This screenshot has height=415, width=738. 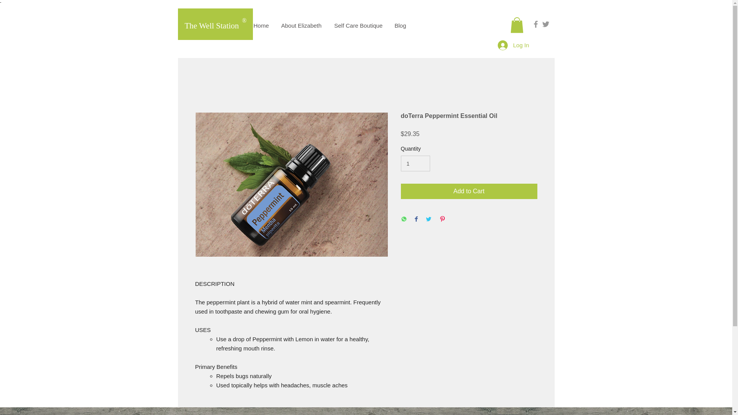 I want to click on About Elizabeth, so click(x=302, y=25).